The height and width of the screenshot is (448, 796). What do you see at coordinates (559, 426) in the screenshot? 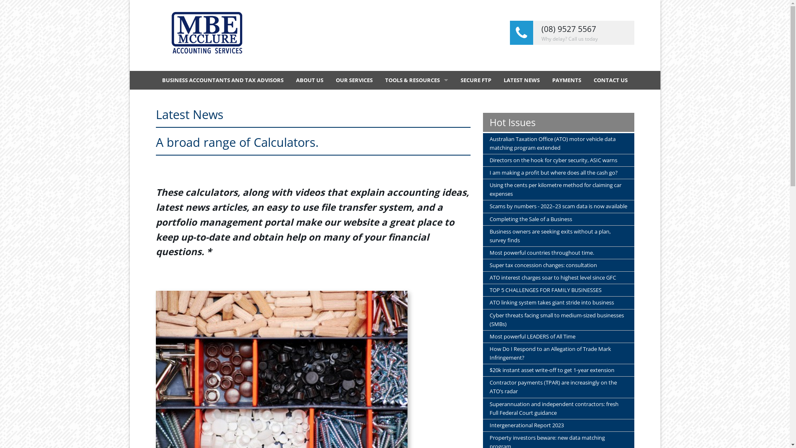
I see `Intergenerational Report 2023` at bounding box center [559, 426].